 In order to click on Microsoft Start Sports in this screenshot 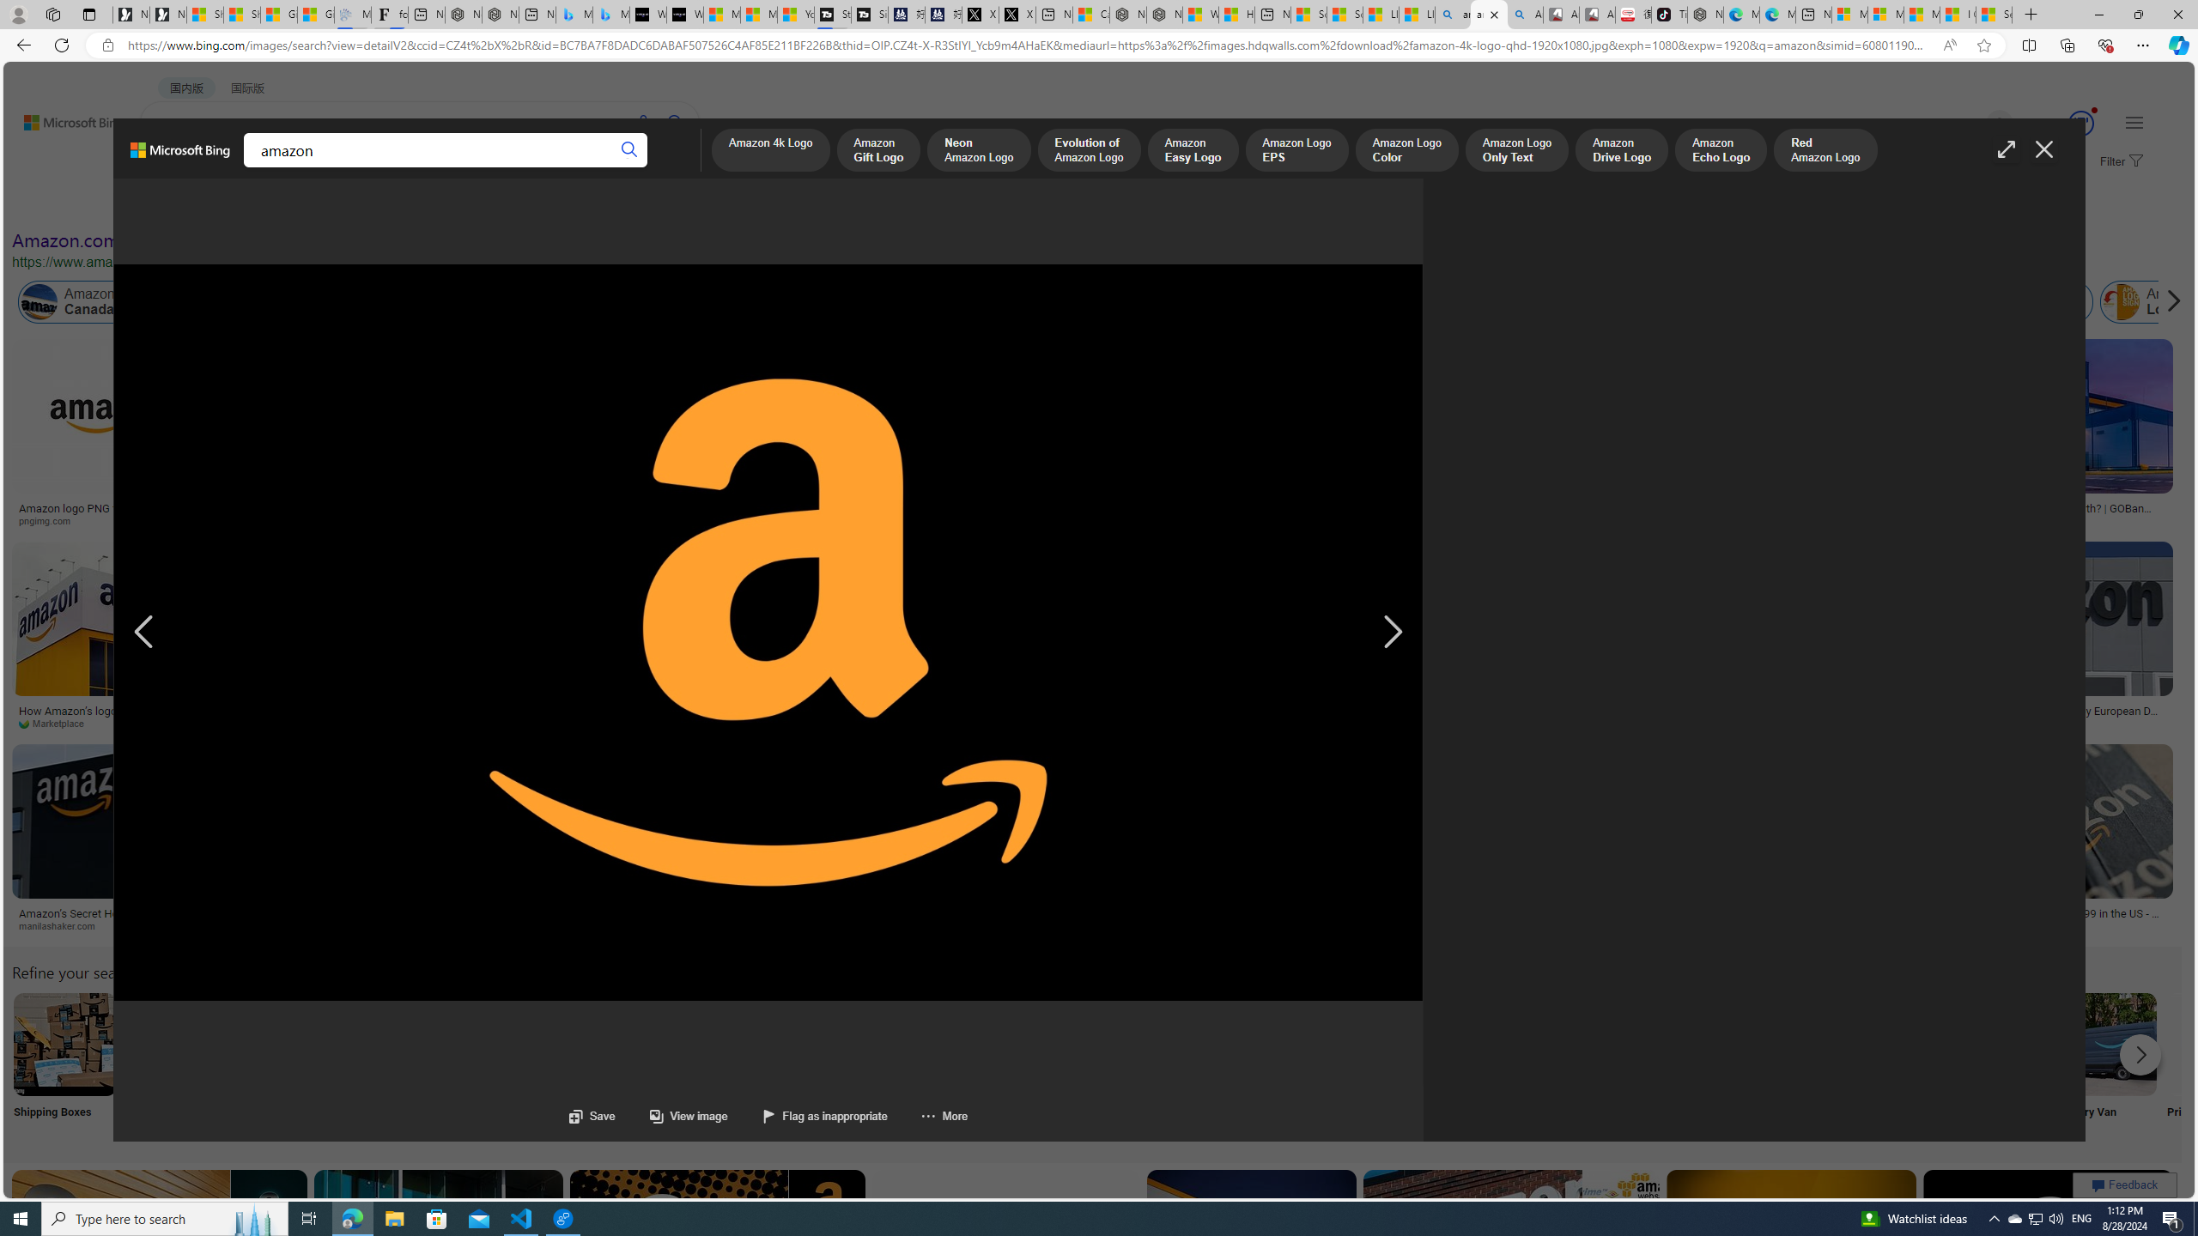, I will do `click(721, 15)`.